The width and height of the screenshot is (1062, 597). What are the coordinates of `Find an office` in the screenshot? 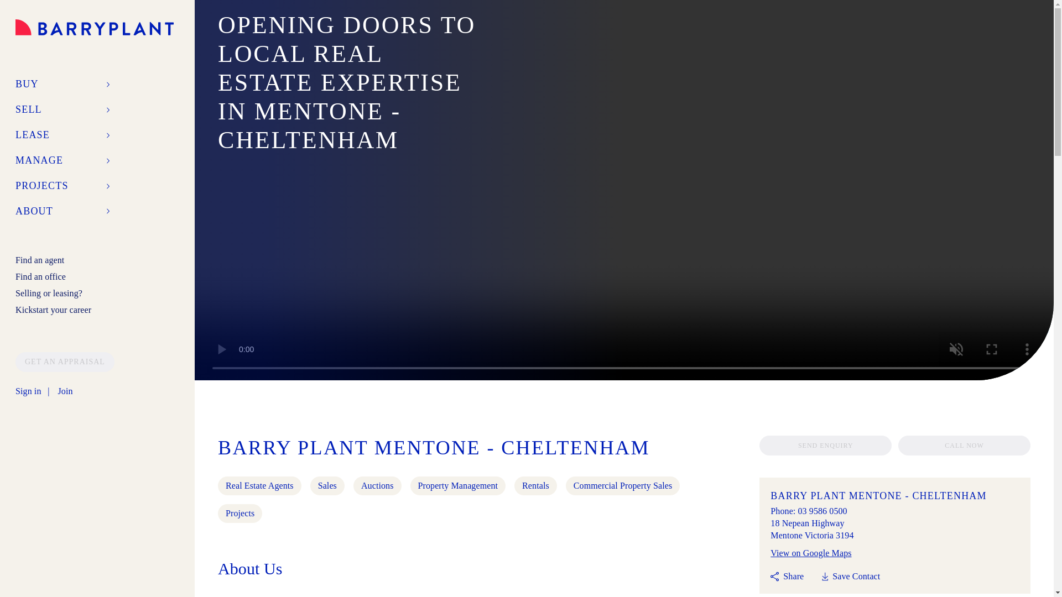 It's located at (41, 276).